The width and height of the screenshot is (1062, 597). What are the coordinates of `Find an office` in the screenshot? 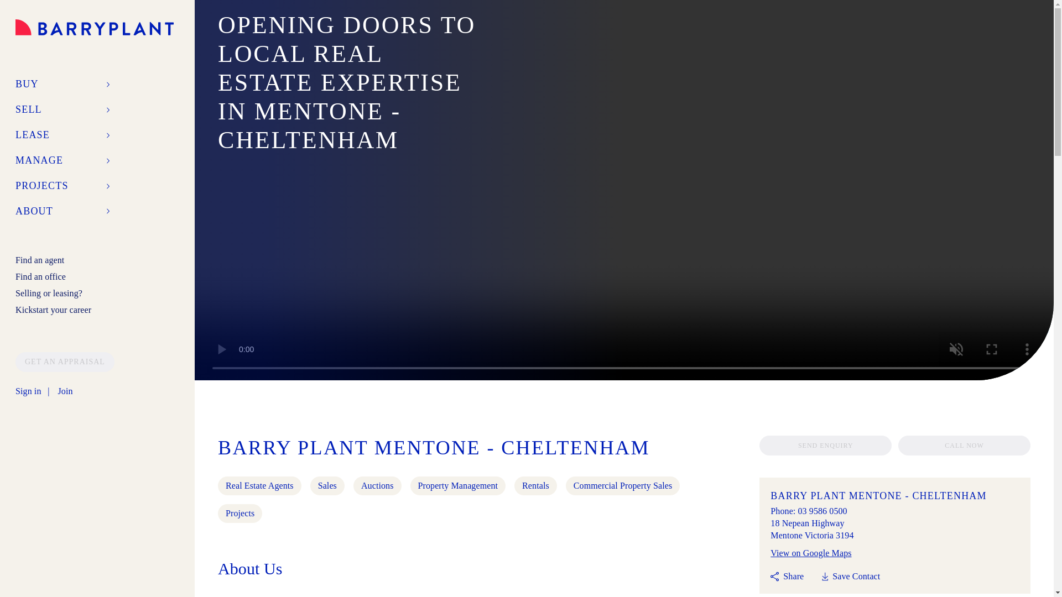 It's located at (41, 276).